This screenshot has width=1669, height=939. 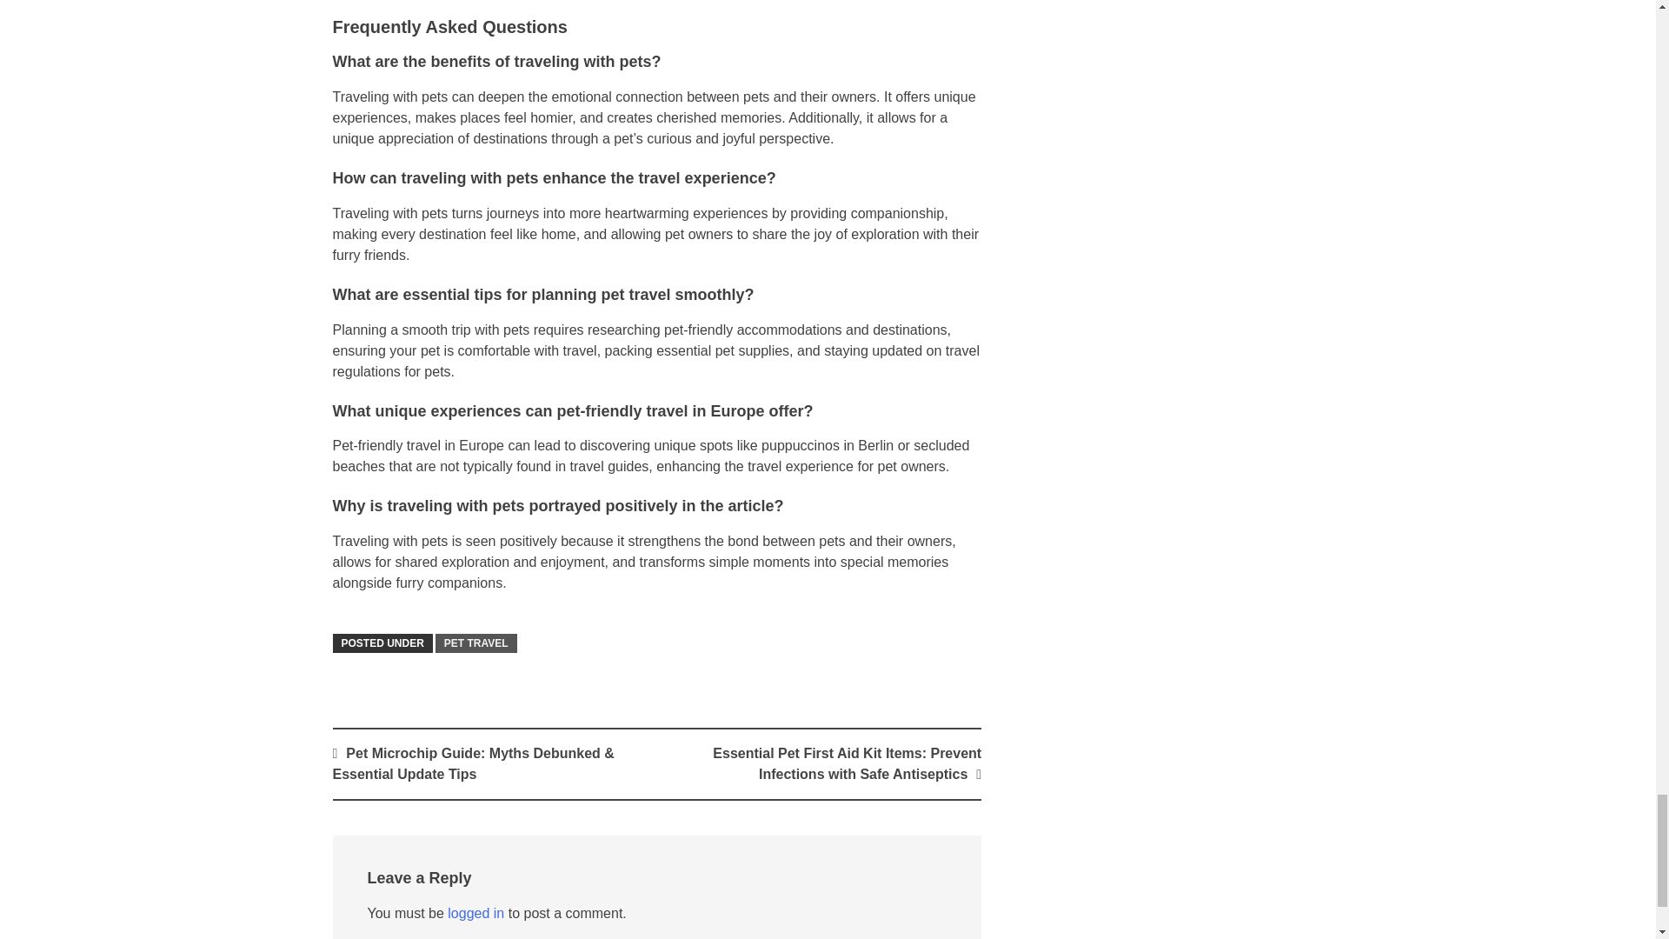 I want to click on PET TRAVEL, so click(x=476, y=643).